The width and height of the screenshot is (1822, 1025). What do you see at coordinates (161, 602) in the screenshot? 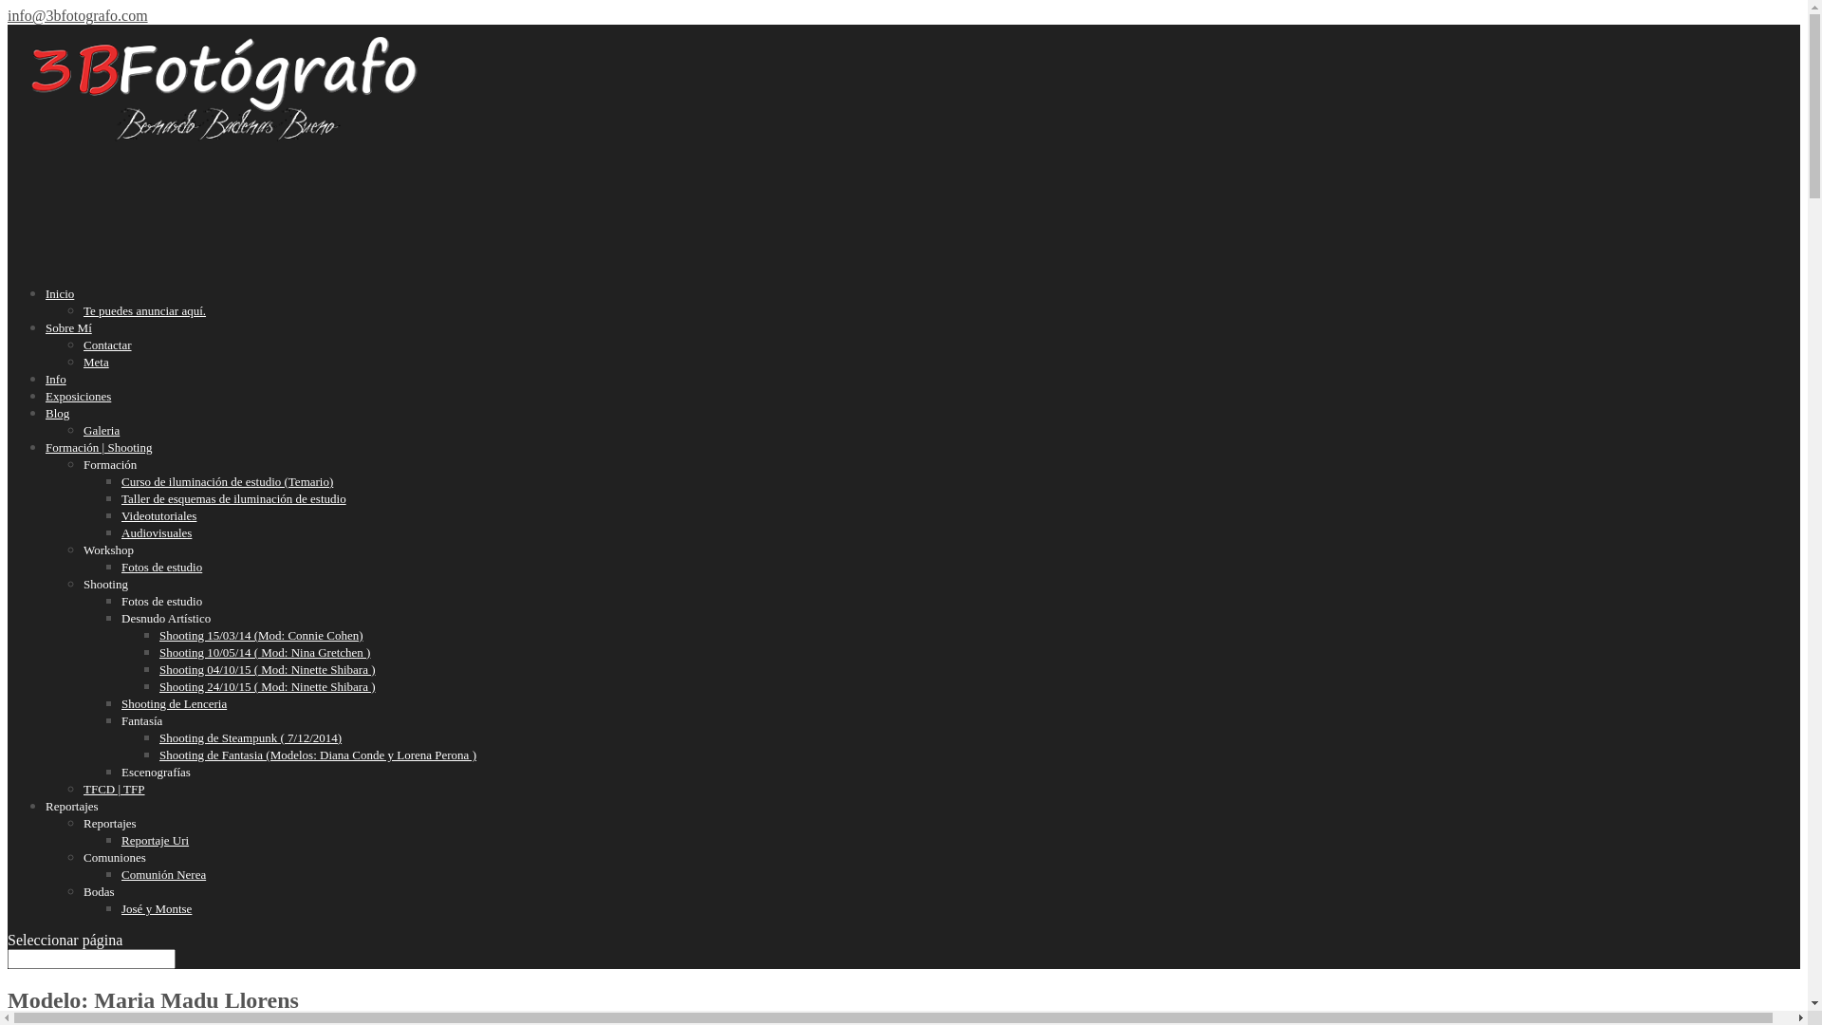
I see `Fotos de estudio` at bounding box center [161, 602].